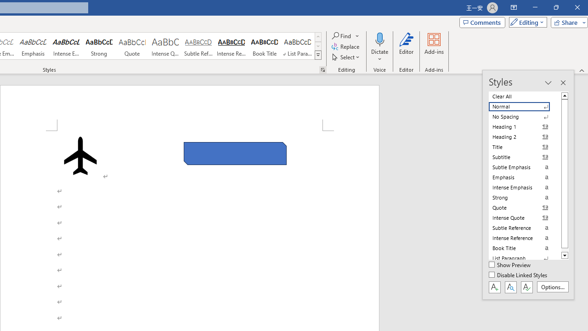  Describe the element at coordinates (510, 265) in the screenshot. I see `Show Preview` at that location.